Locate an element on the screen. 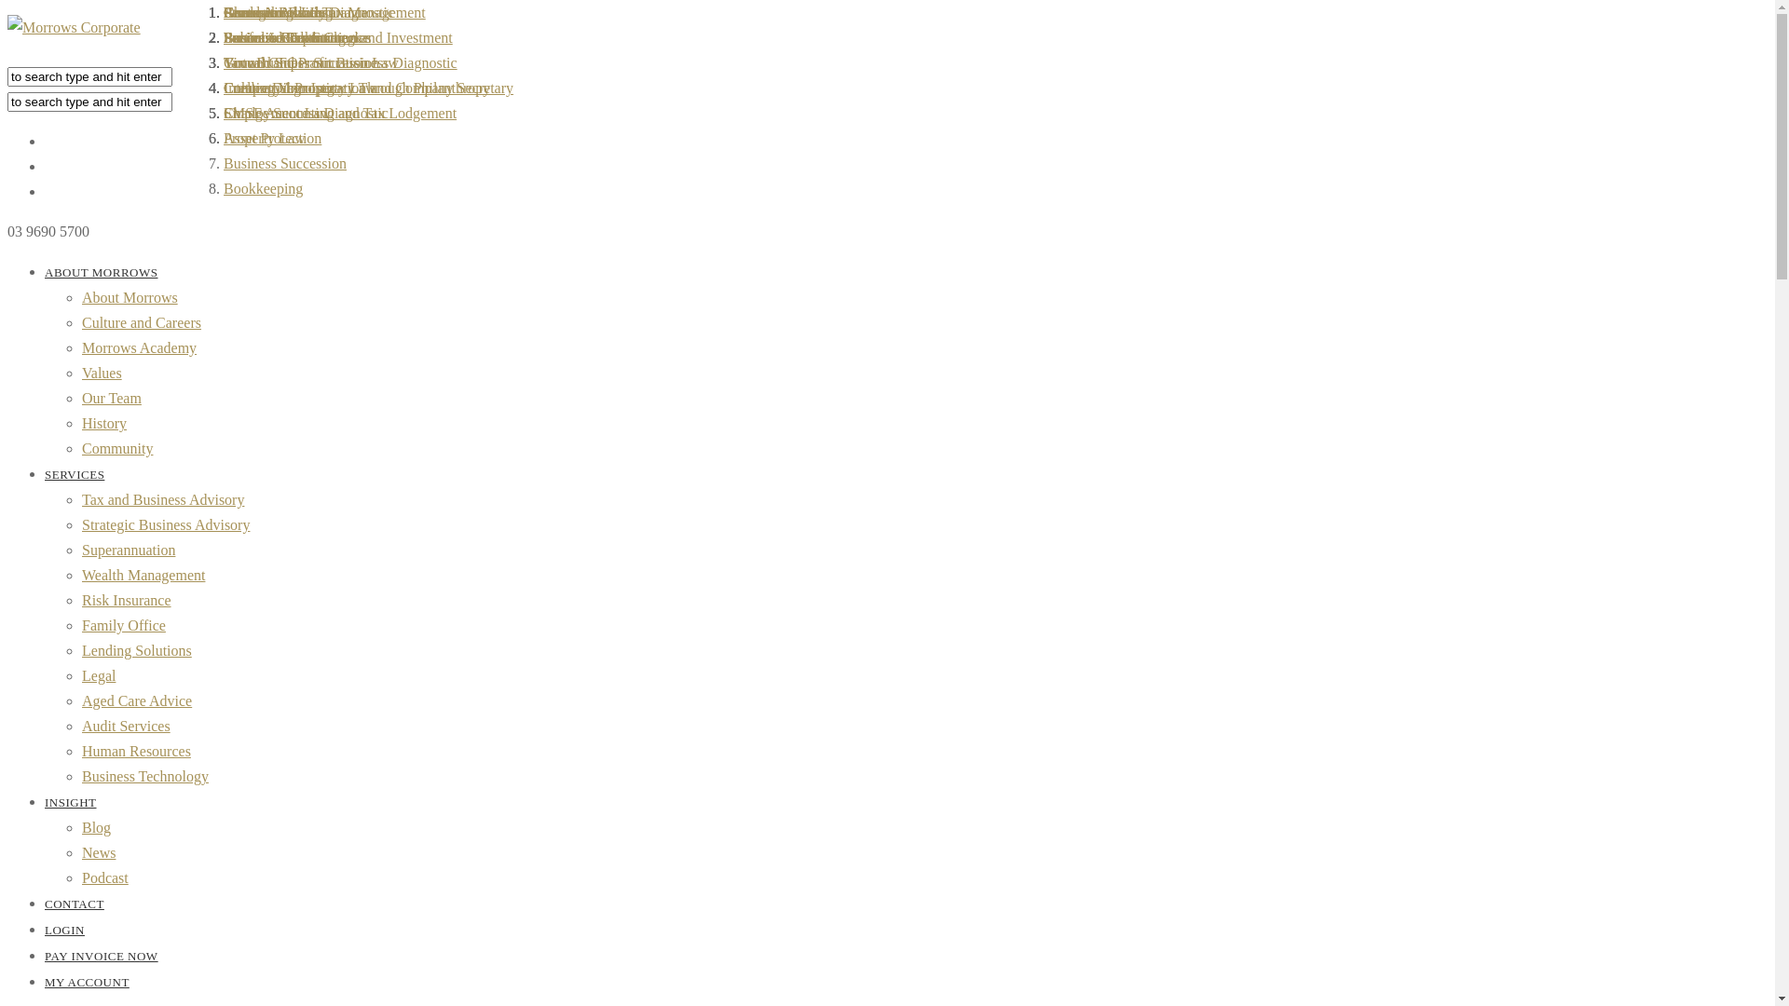 The width and height of the screenshot is (1789, 1006). Business Technology is located at coordinates (145, 777).